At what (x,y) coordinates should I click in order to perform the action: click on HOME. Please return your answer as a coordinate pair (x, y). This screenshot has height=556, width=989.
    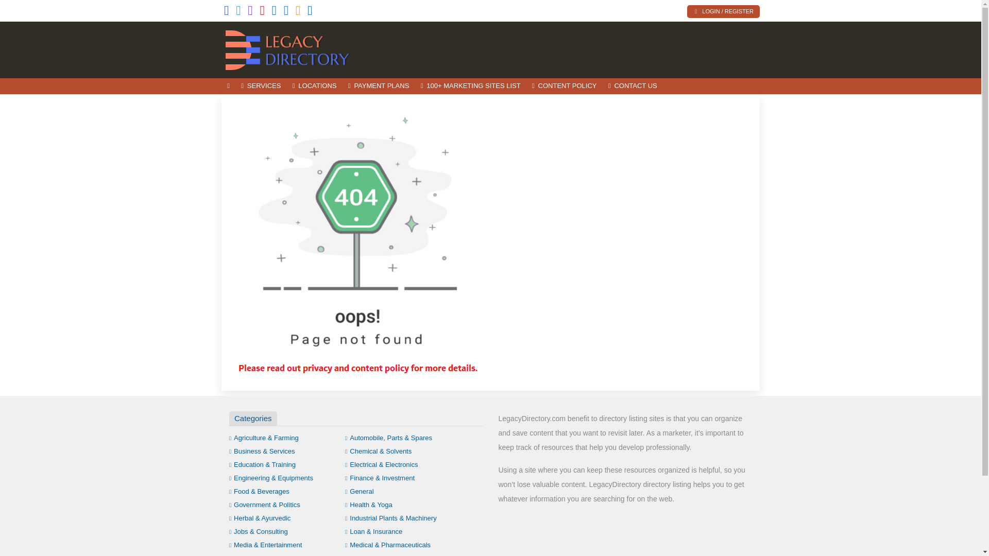
    Looking at the image, I should click on (228, 86).